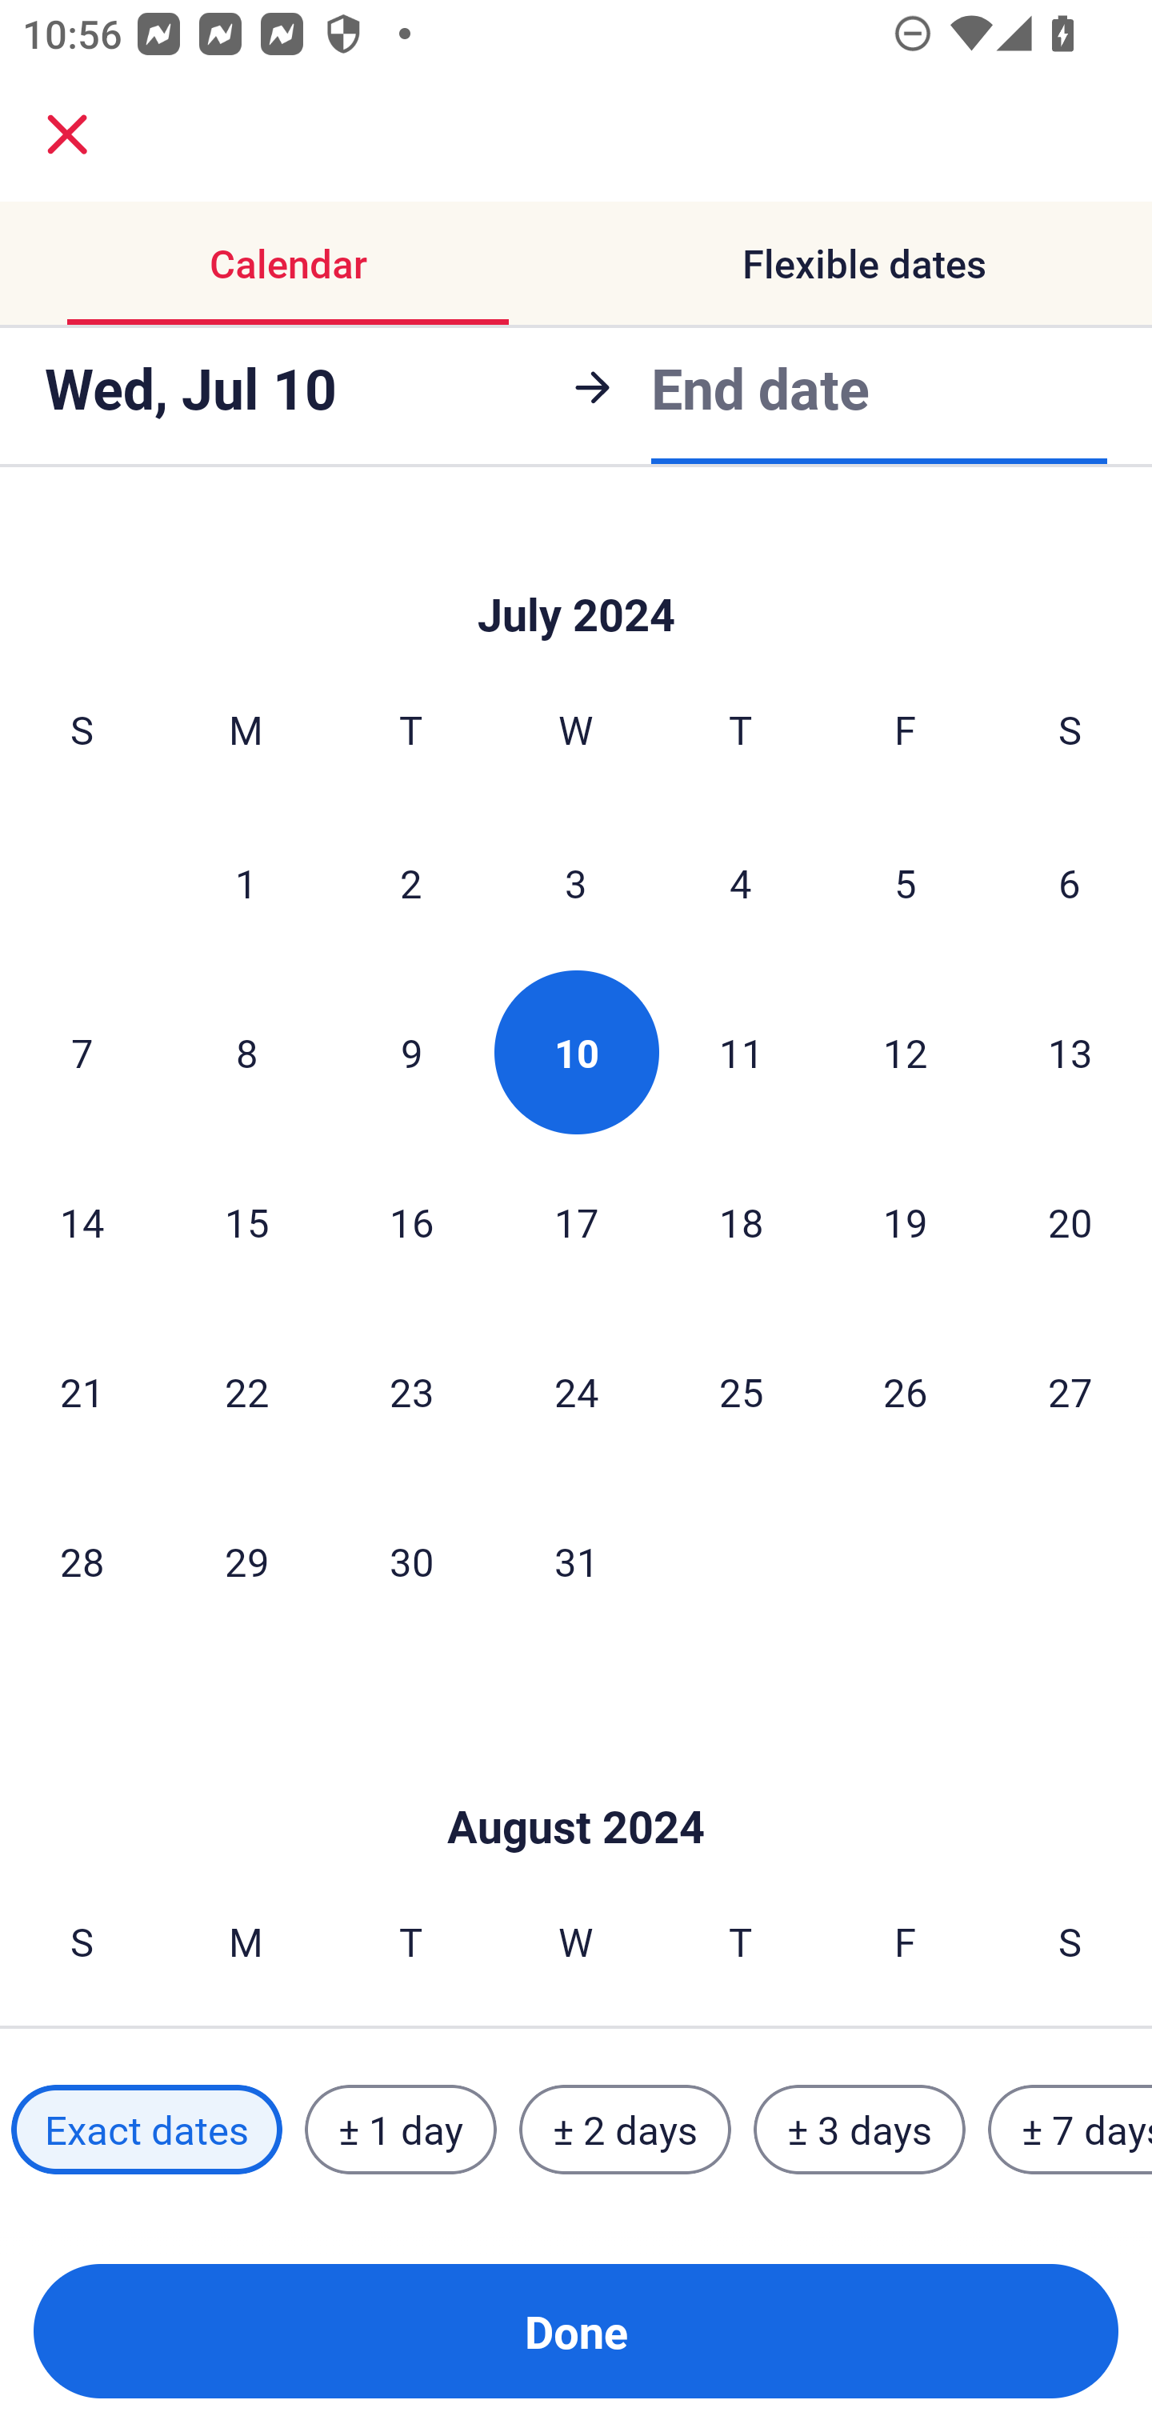 The height and width of the screenshot is (2432, 1152). Describe the element at coordinates (576, 882) in the screenshot. I see `3 Wednesday, July 3, 2024` at that location.